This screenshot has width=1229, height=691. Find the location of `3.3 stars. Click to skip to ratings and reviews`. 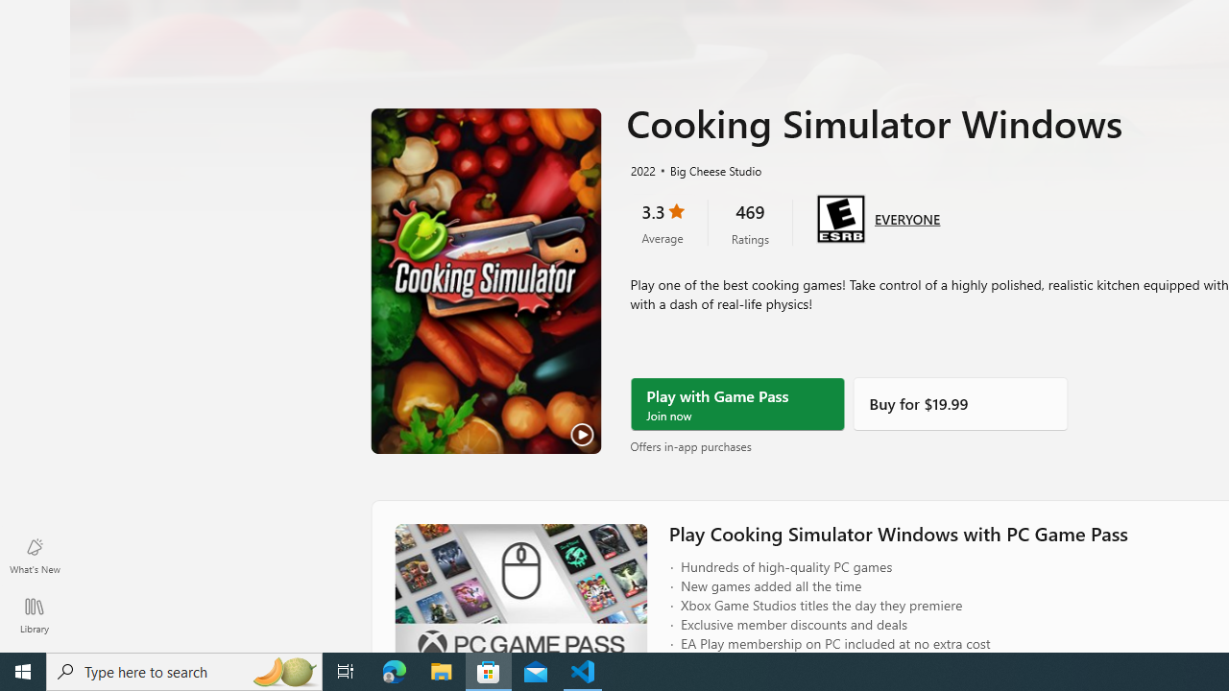

3.3 stars. Click to skip to ratings and reviews is located at coordinates (663, 223).